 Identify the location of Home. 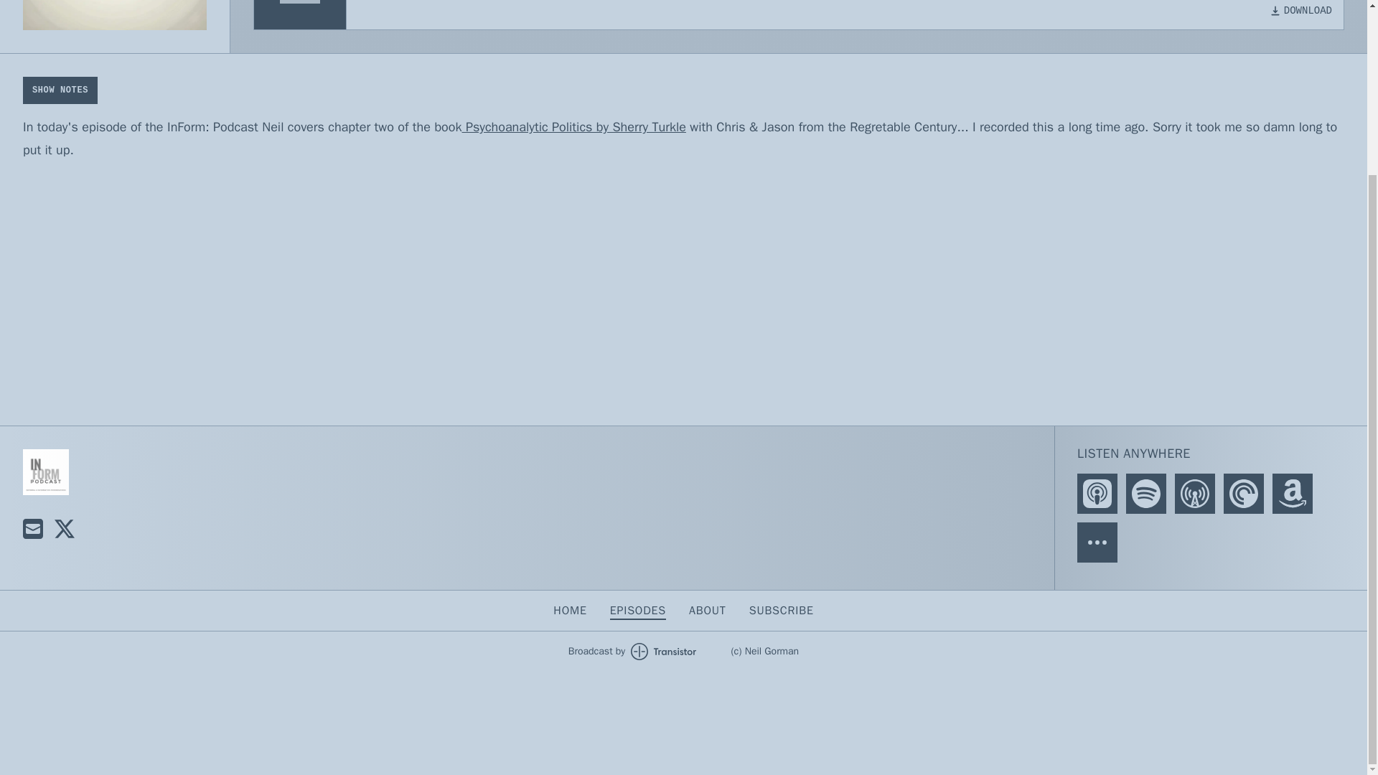
(46, 472).